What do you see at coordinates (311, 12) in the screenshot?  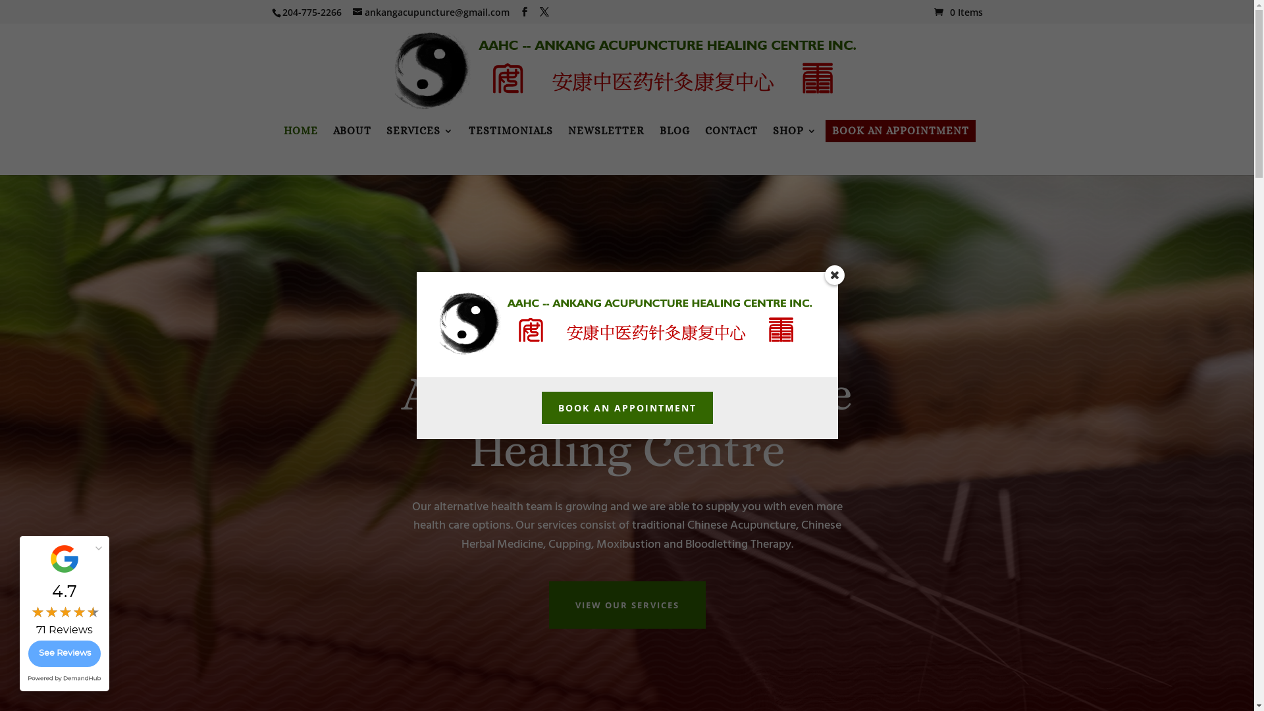 I see `204-775-2266` at bounding box center [311, 12].